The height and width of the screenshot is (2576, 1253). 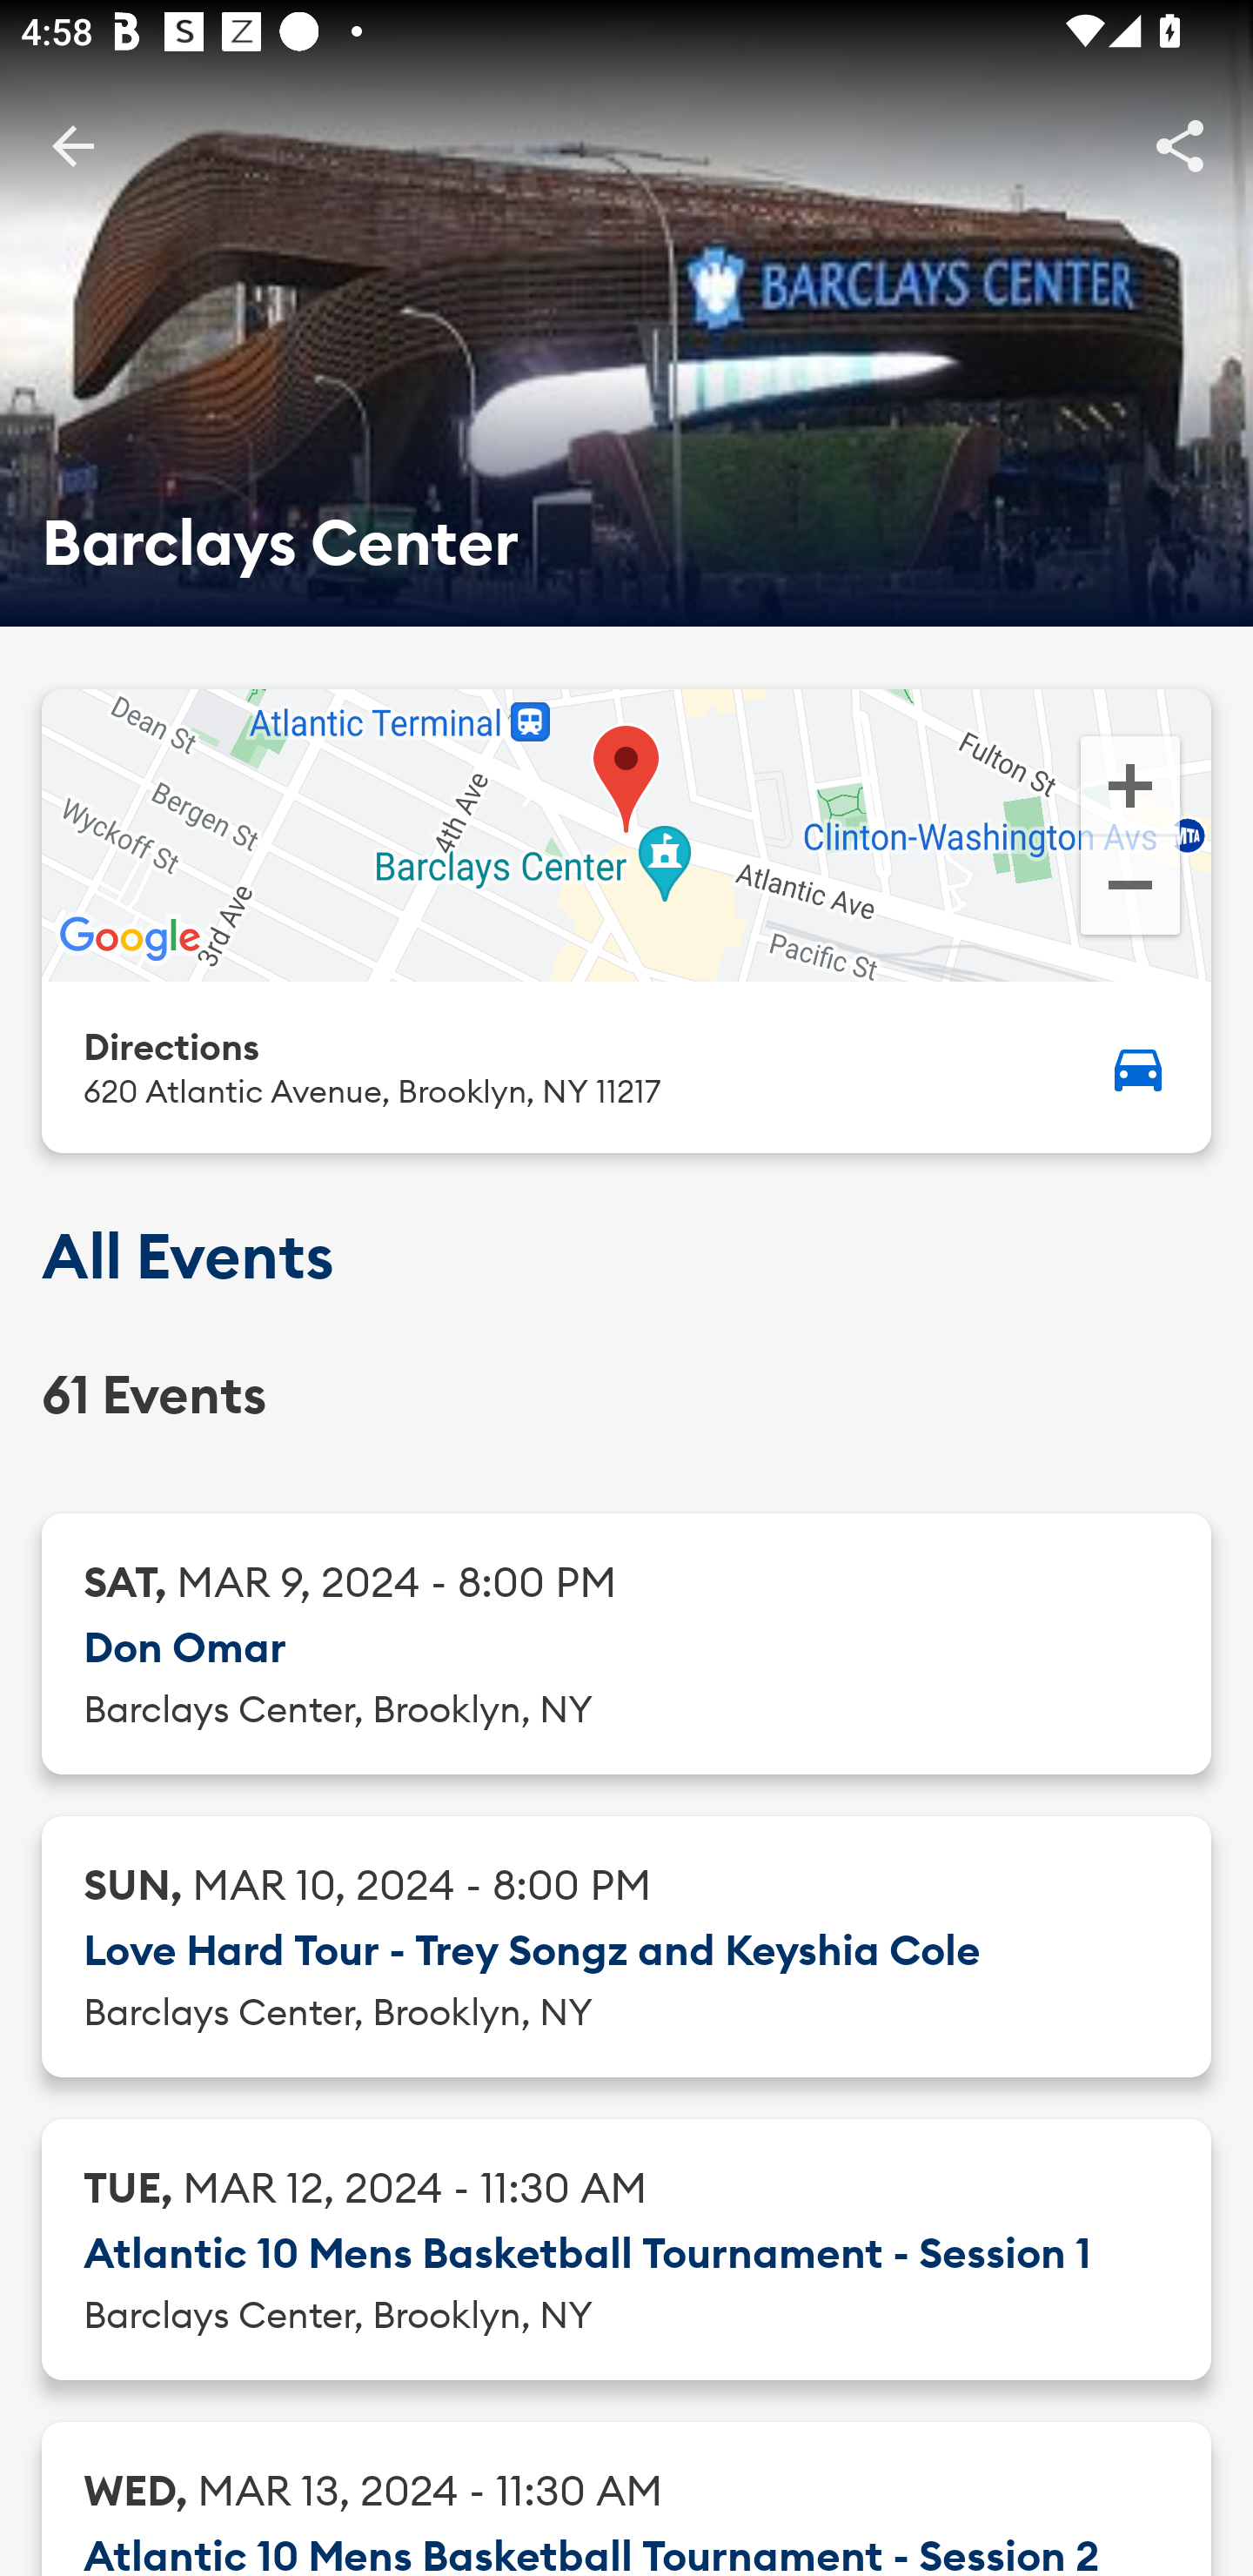 What do you see at coordinates (1129, 889) in the screenshot?
I see `Zoom out` at bounding box center [1129, 889].